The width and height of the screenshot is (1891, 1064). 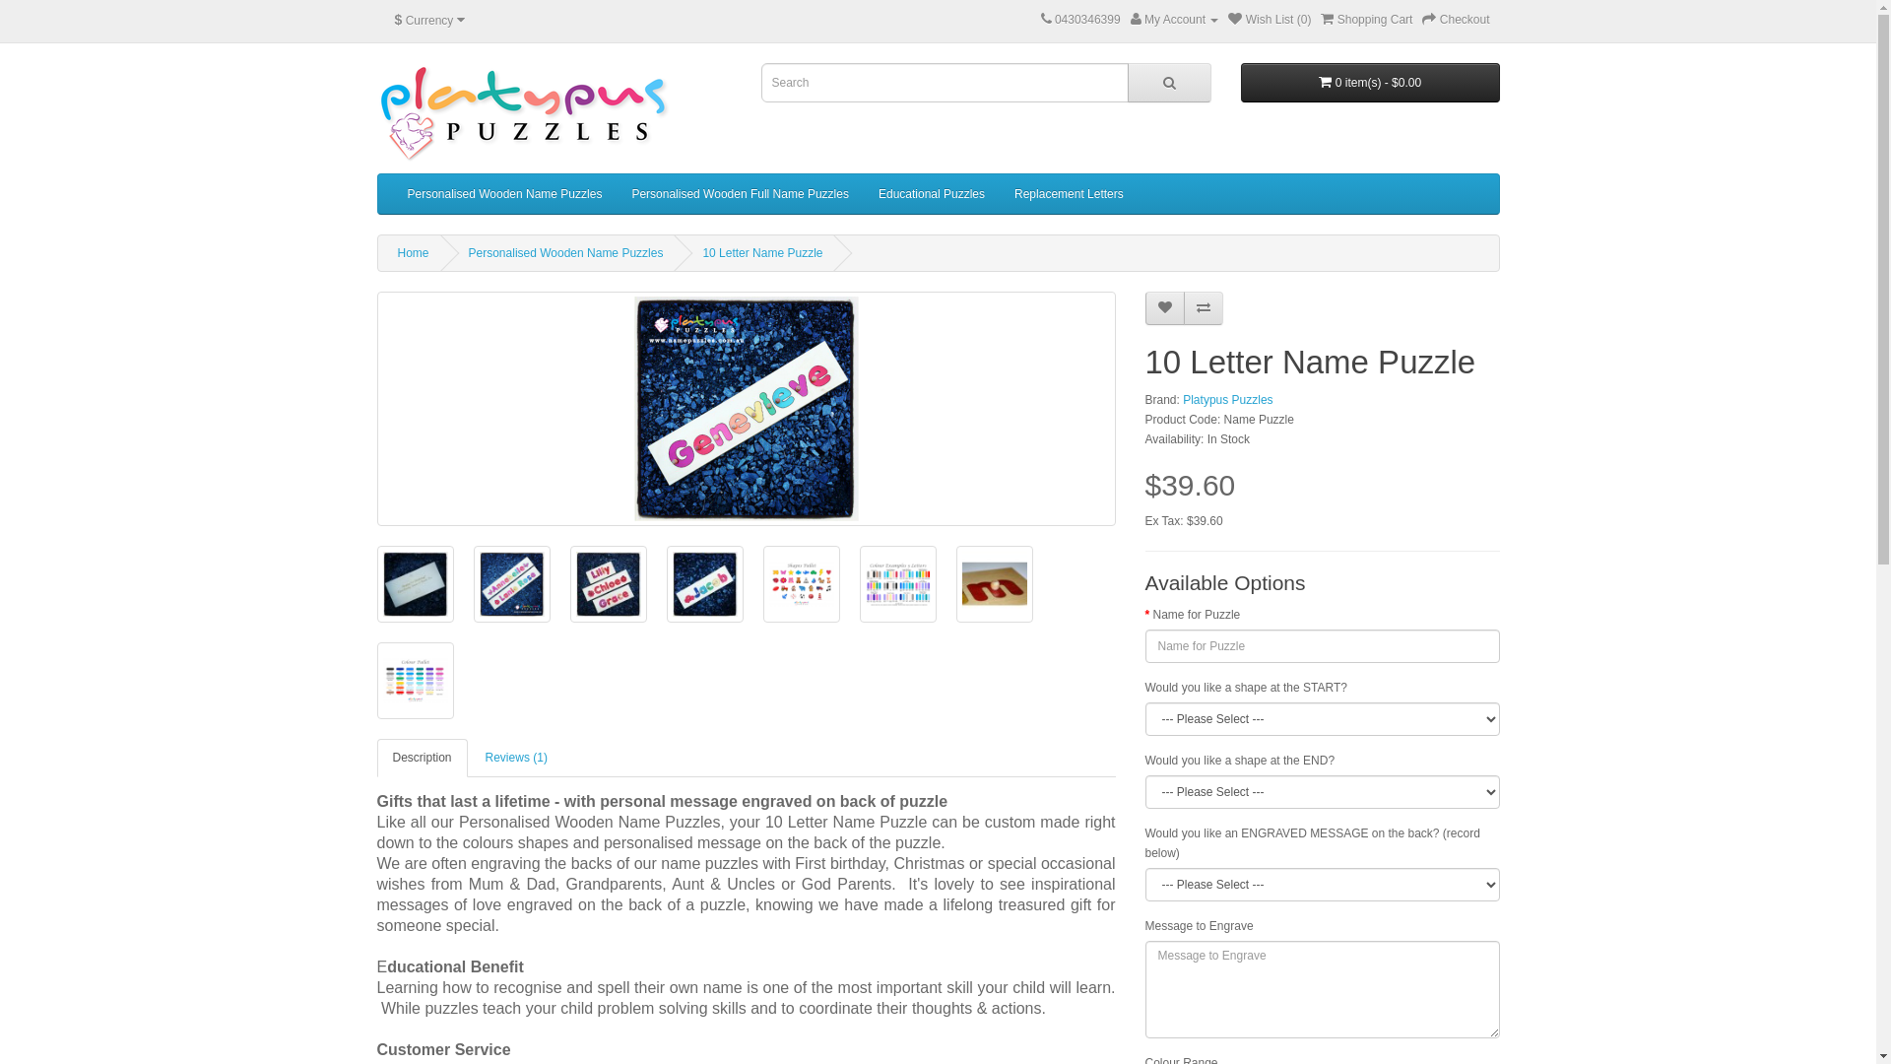 I want to click on Personalised Wooden Name Puzzles, so click(x=504, y=194).